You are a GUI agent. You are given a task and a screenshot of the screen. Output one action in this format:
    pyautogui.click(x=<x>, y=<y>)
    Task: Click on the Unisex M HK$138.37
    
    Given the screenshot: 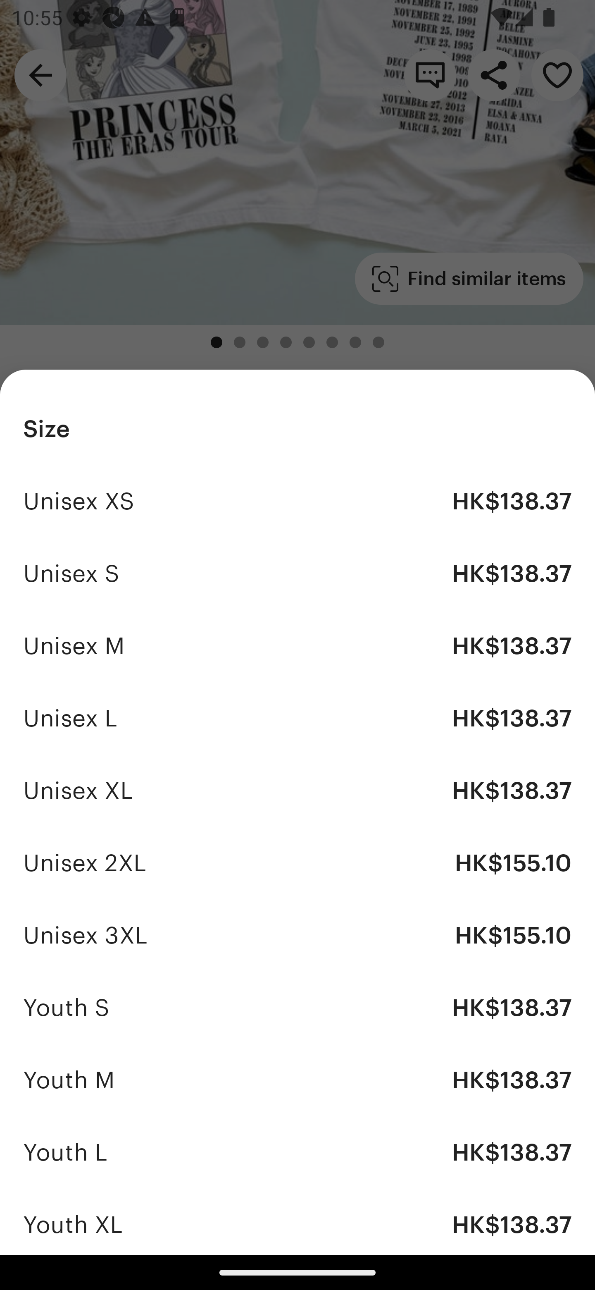 What is the action you would take?
    pyautogui.click(x=297, y=646)
    